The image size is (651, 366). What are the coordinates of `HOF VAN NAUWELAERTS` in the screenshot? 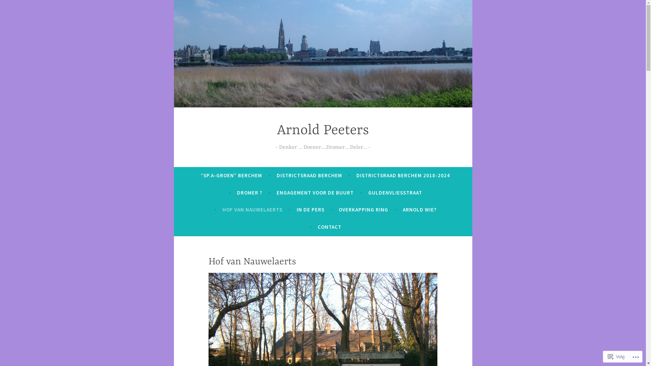 It's located at (252, 210).